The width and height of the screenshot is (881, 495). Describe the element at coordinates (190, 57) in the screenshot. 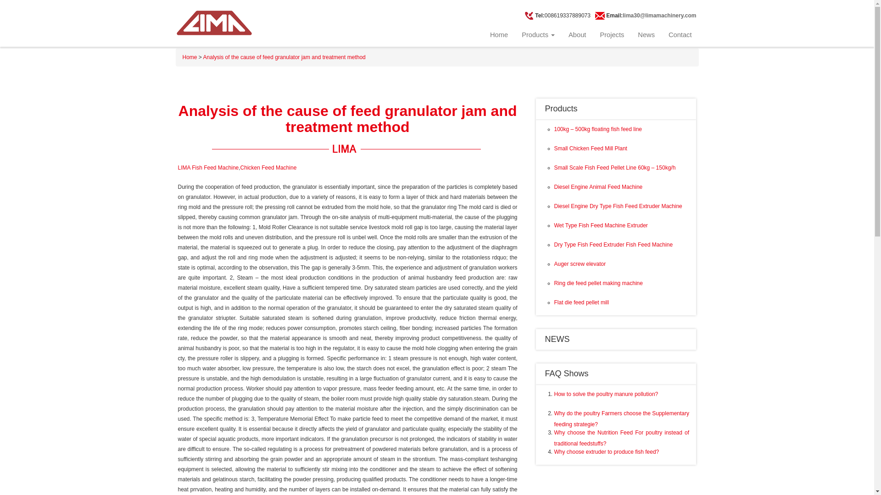

I see `Home` at that location.